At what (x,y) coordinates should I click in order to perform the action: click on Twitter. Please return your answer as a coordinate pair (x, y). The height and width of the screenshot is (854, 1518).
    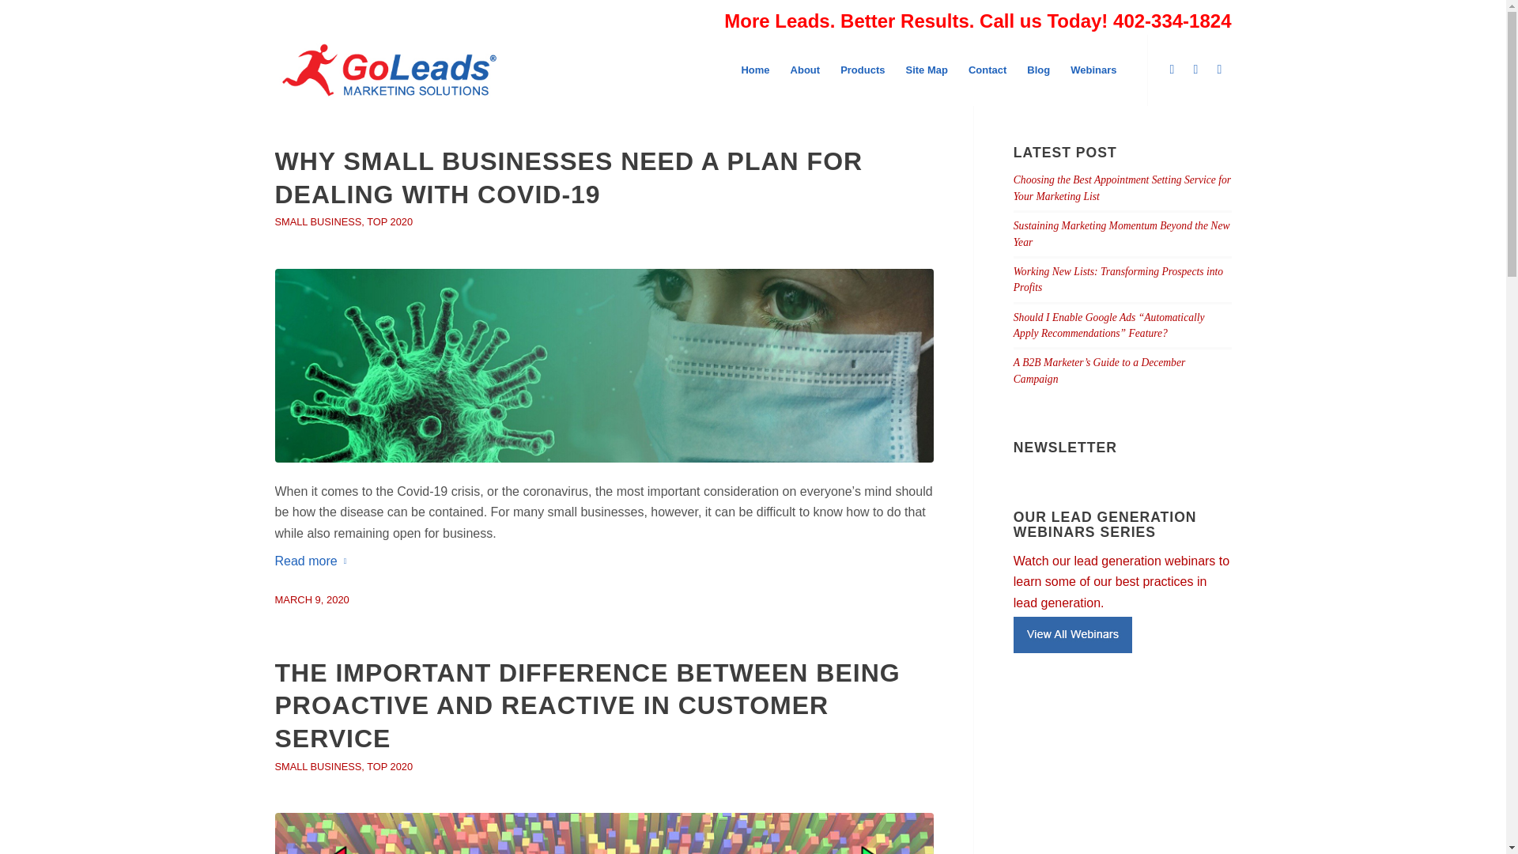
    Looking at the image, I should click on (1172, 70).